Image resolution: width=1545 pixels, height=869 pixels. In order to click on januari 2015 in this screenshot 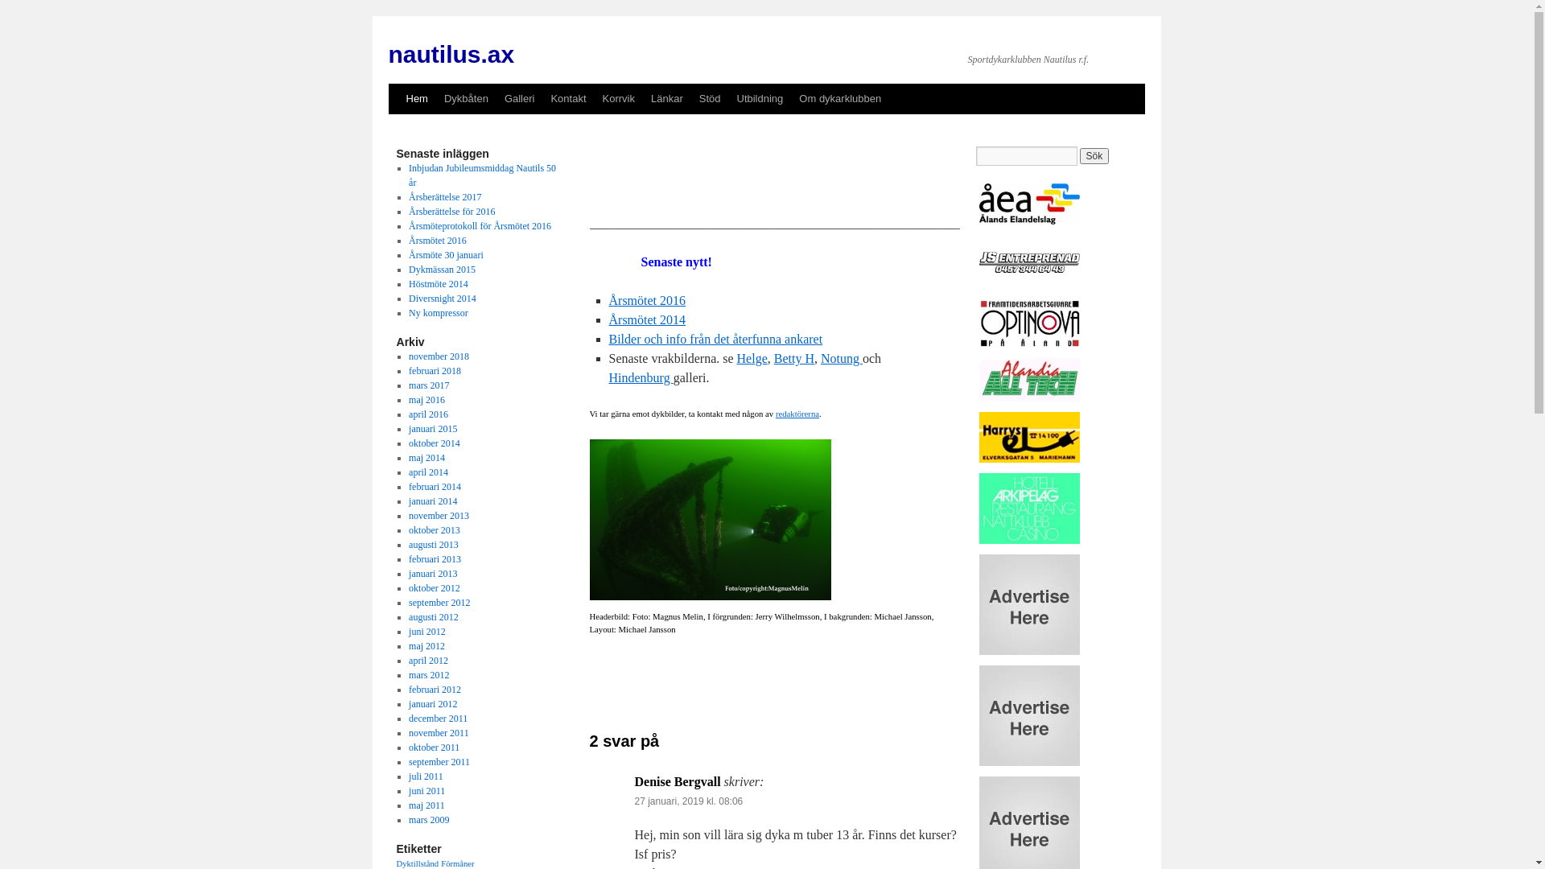, I will do `click(433, 429)`.